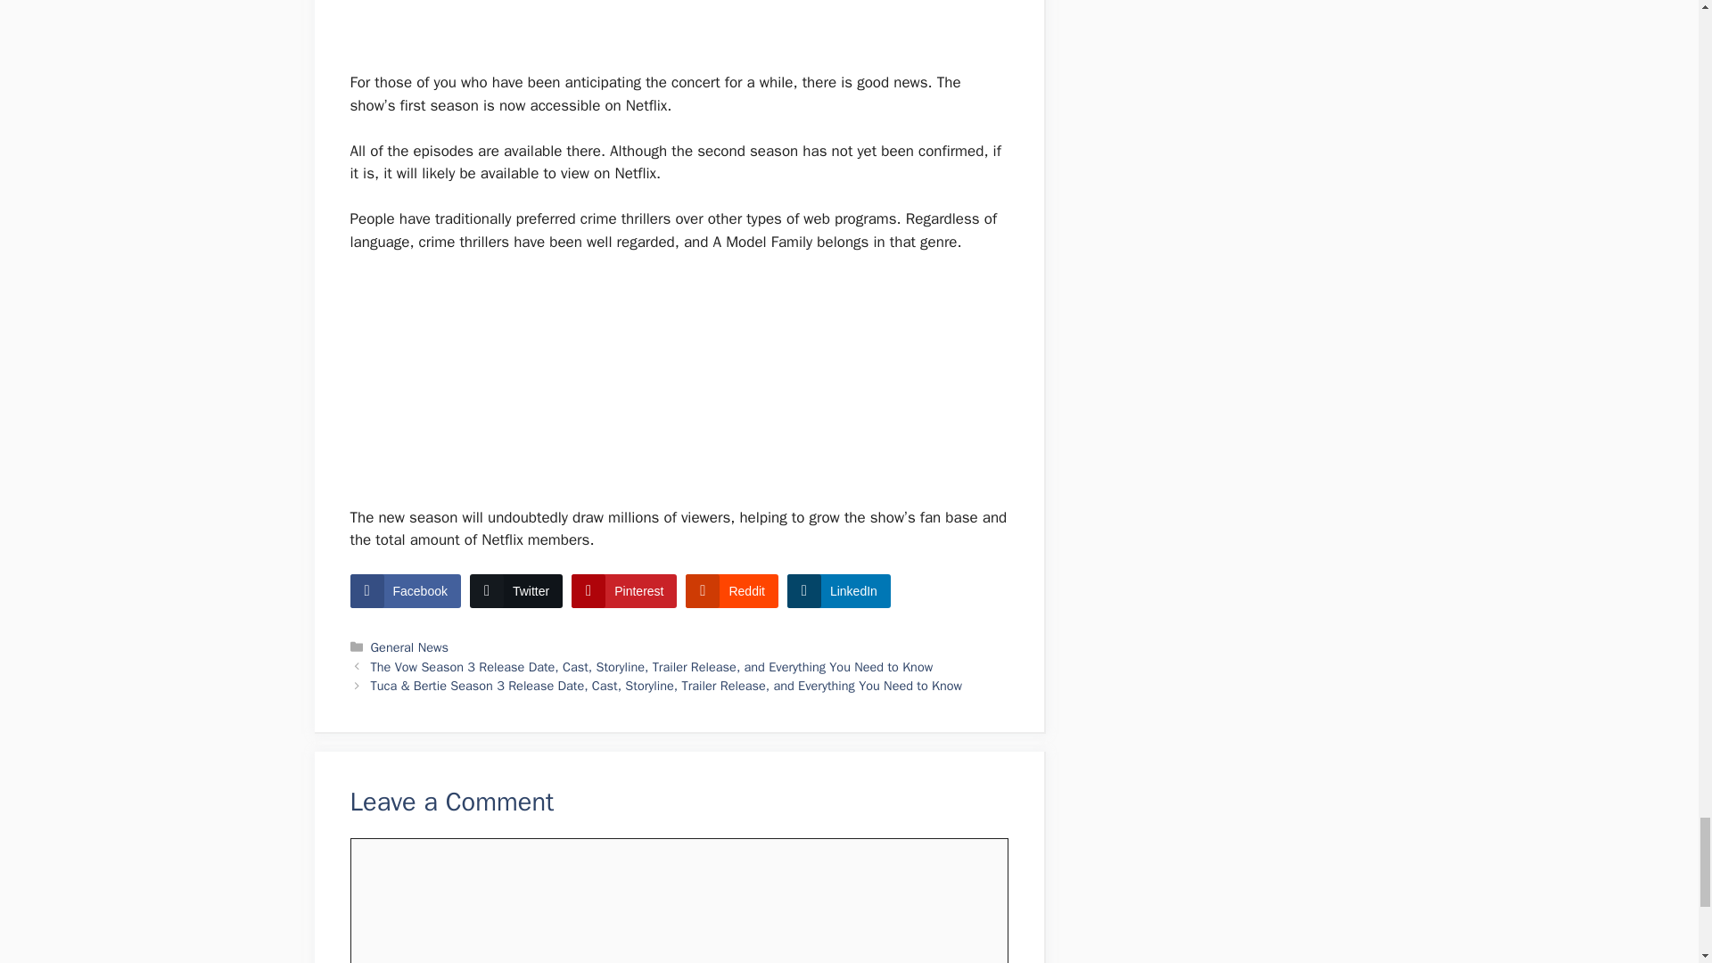 This screenshot has width=1712, height=963. What do you see at coordinates (624, 590) in the screenshot?
I see `Pinterest` at bounding box center [624, 590].